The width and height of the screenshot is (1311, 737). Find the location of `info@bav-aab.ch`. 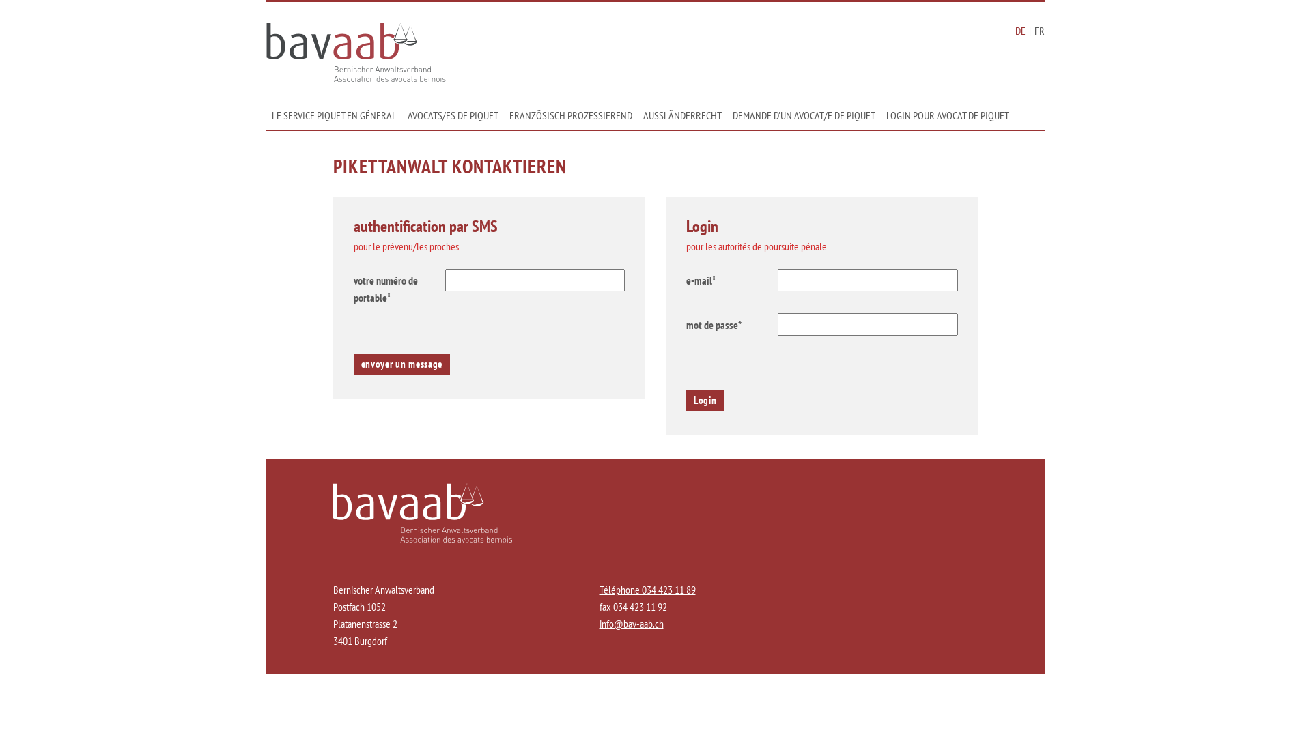

info@bav-aab.ch is located at coordinates (632, 624).